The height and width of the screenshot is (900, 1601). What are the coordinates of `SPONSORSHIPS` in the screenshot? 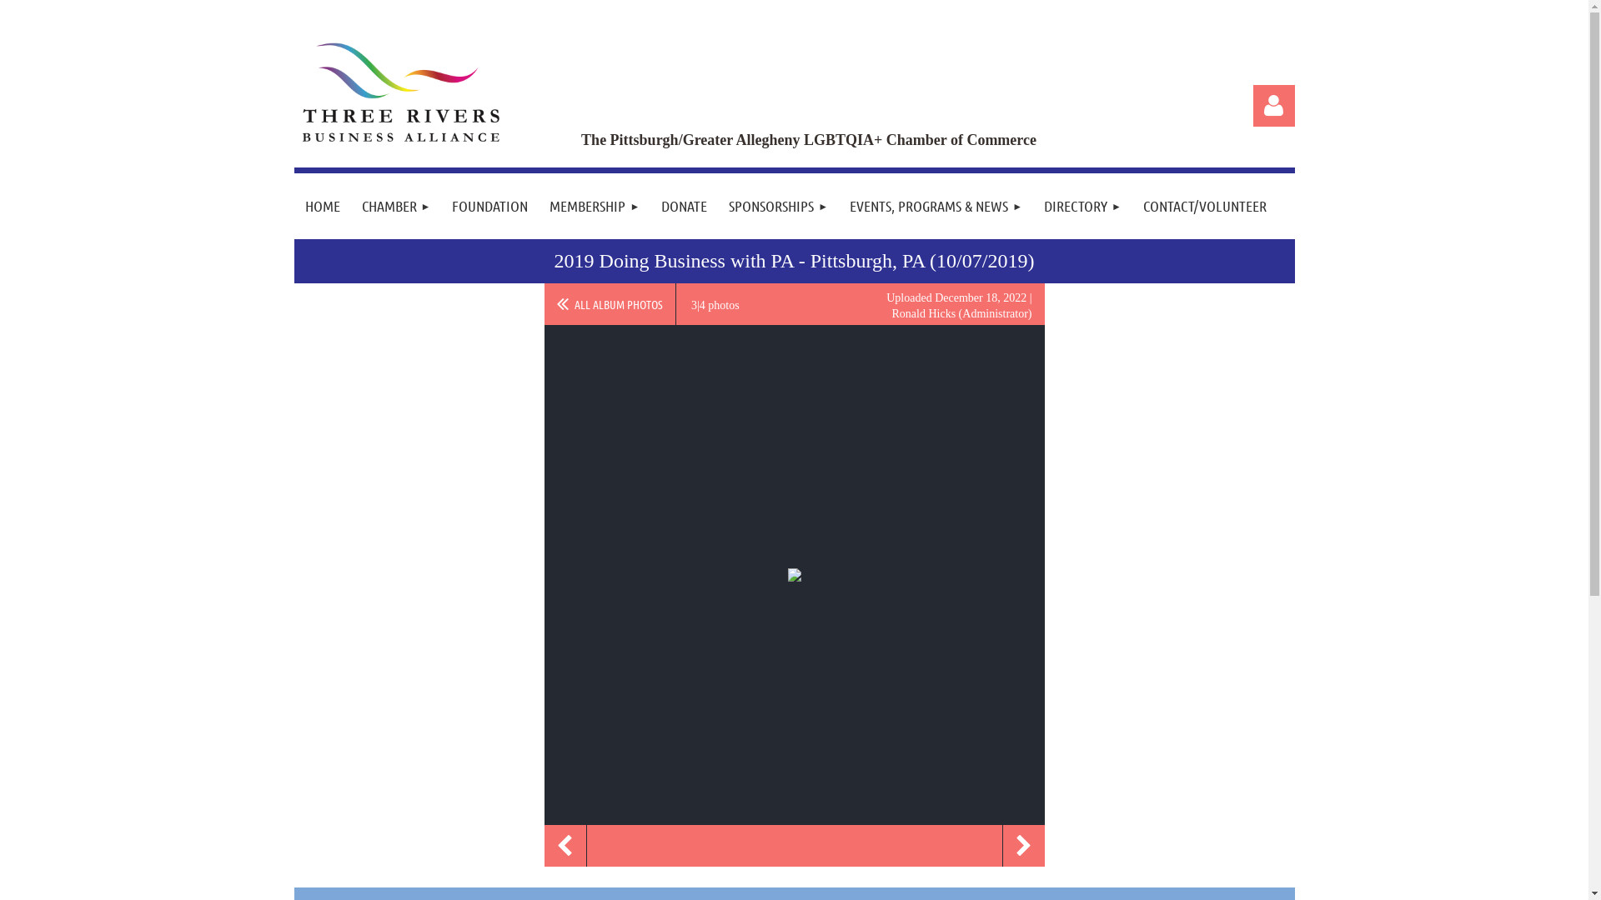 It's located at (779, 207).